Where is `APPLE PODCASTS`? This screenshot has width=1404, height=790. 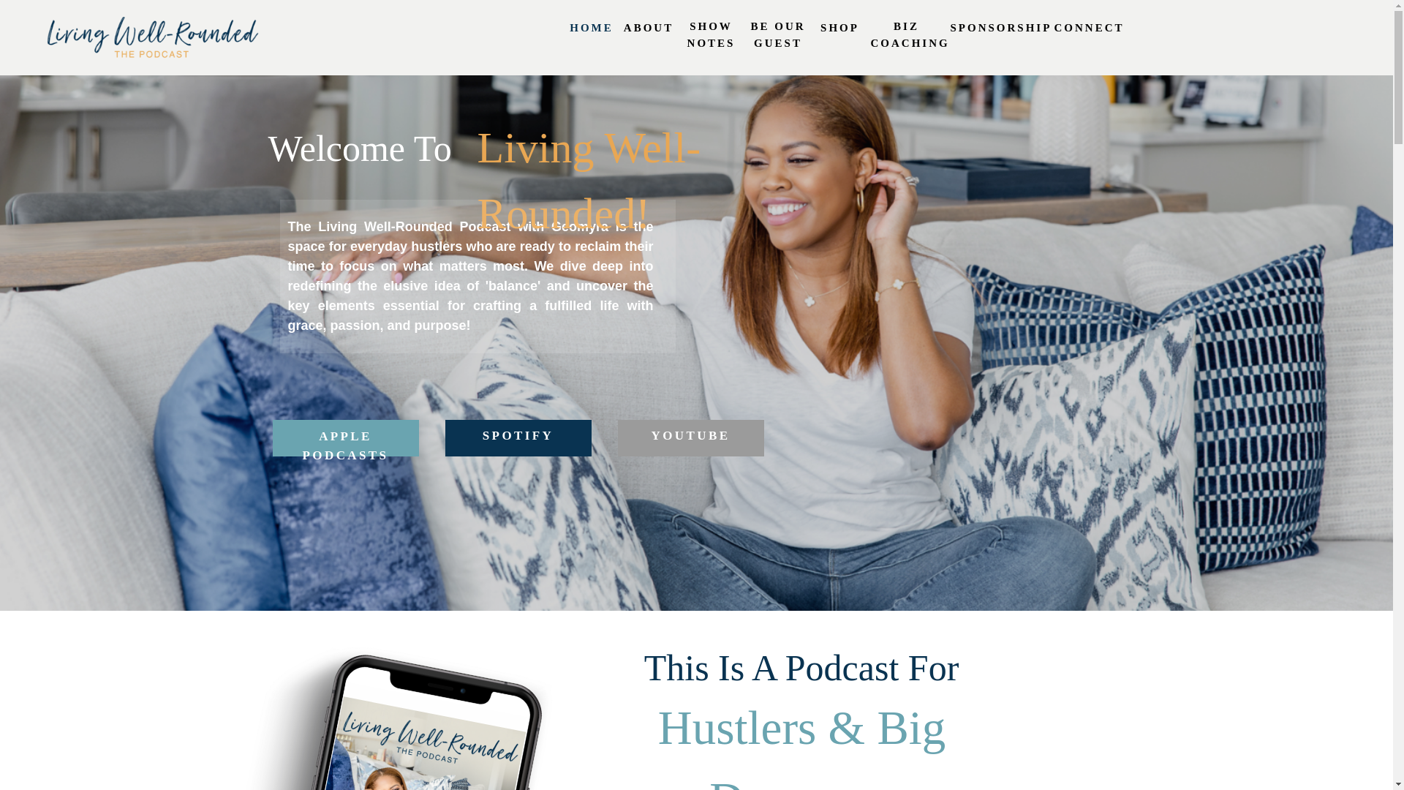 APPLE PODCASTS is located at coordinates (345, 438).